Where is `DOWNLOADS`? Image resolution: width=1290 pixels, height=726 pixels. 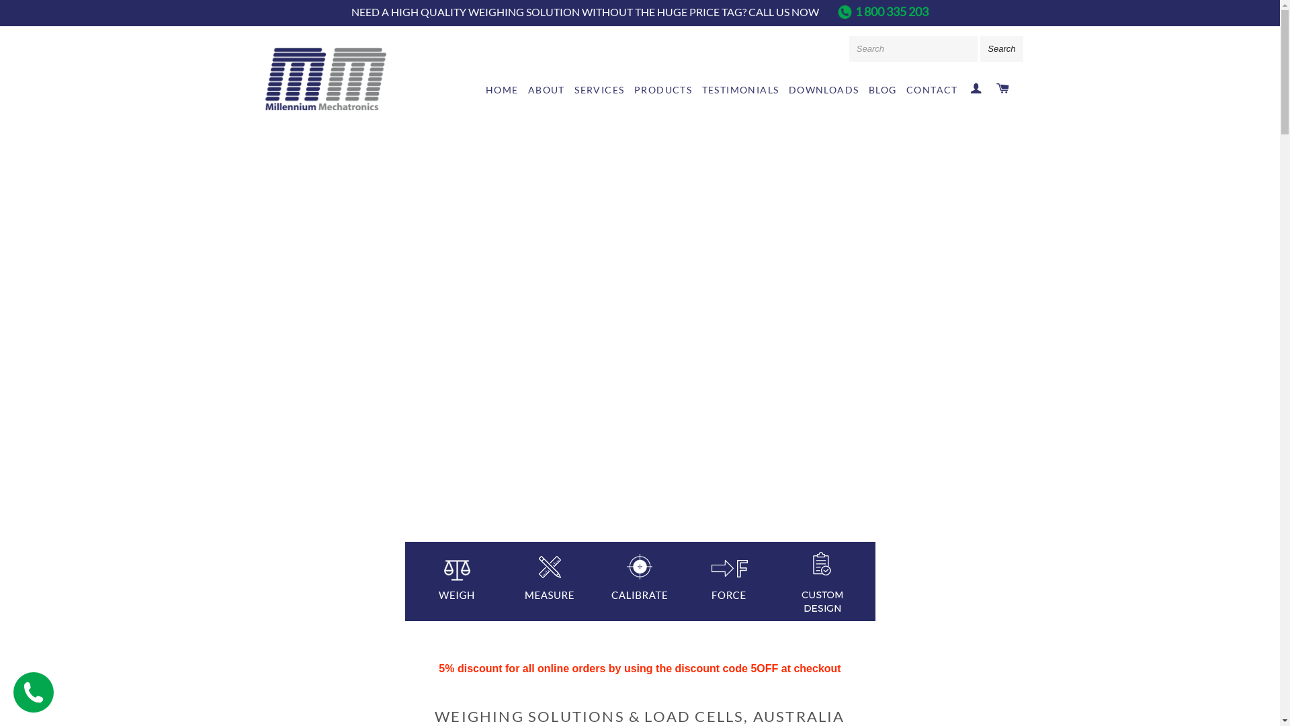 DOWNLOADS is located at coordinates (824, 90).